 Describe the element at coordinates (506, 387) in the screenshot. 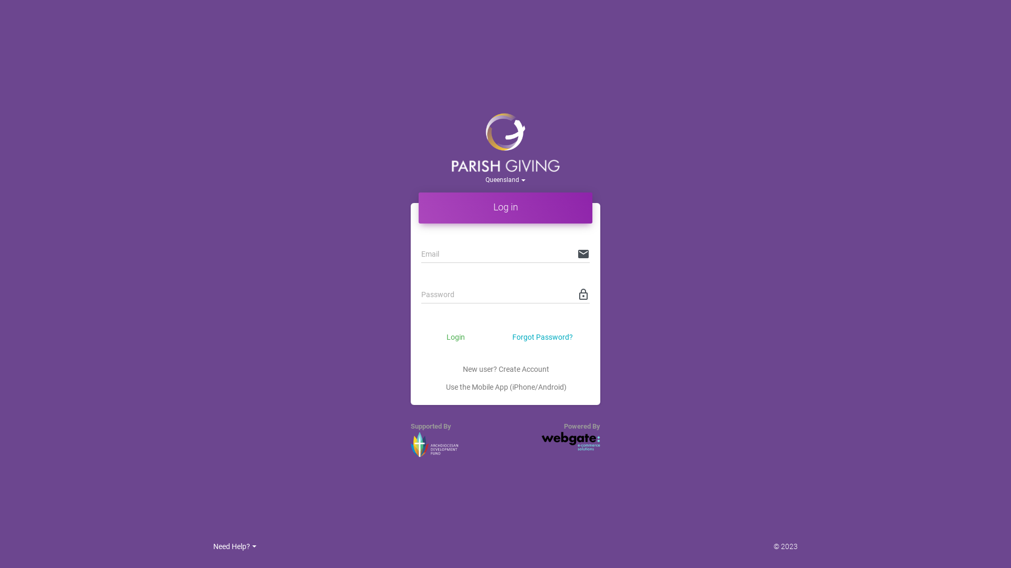

I see `Use the Mobile App (iPhone/Android)` at that location.